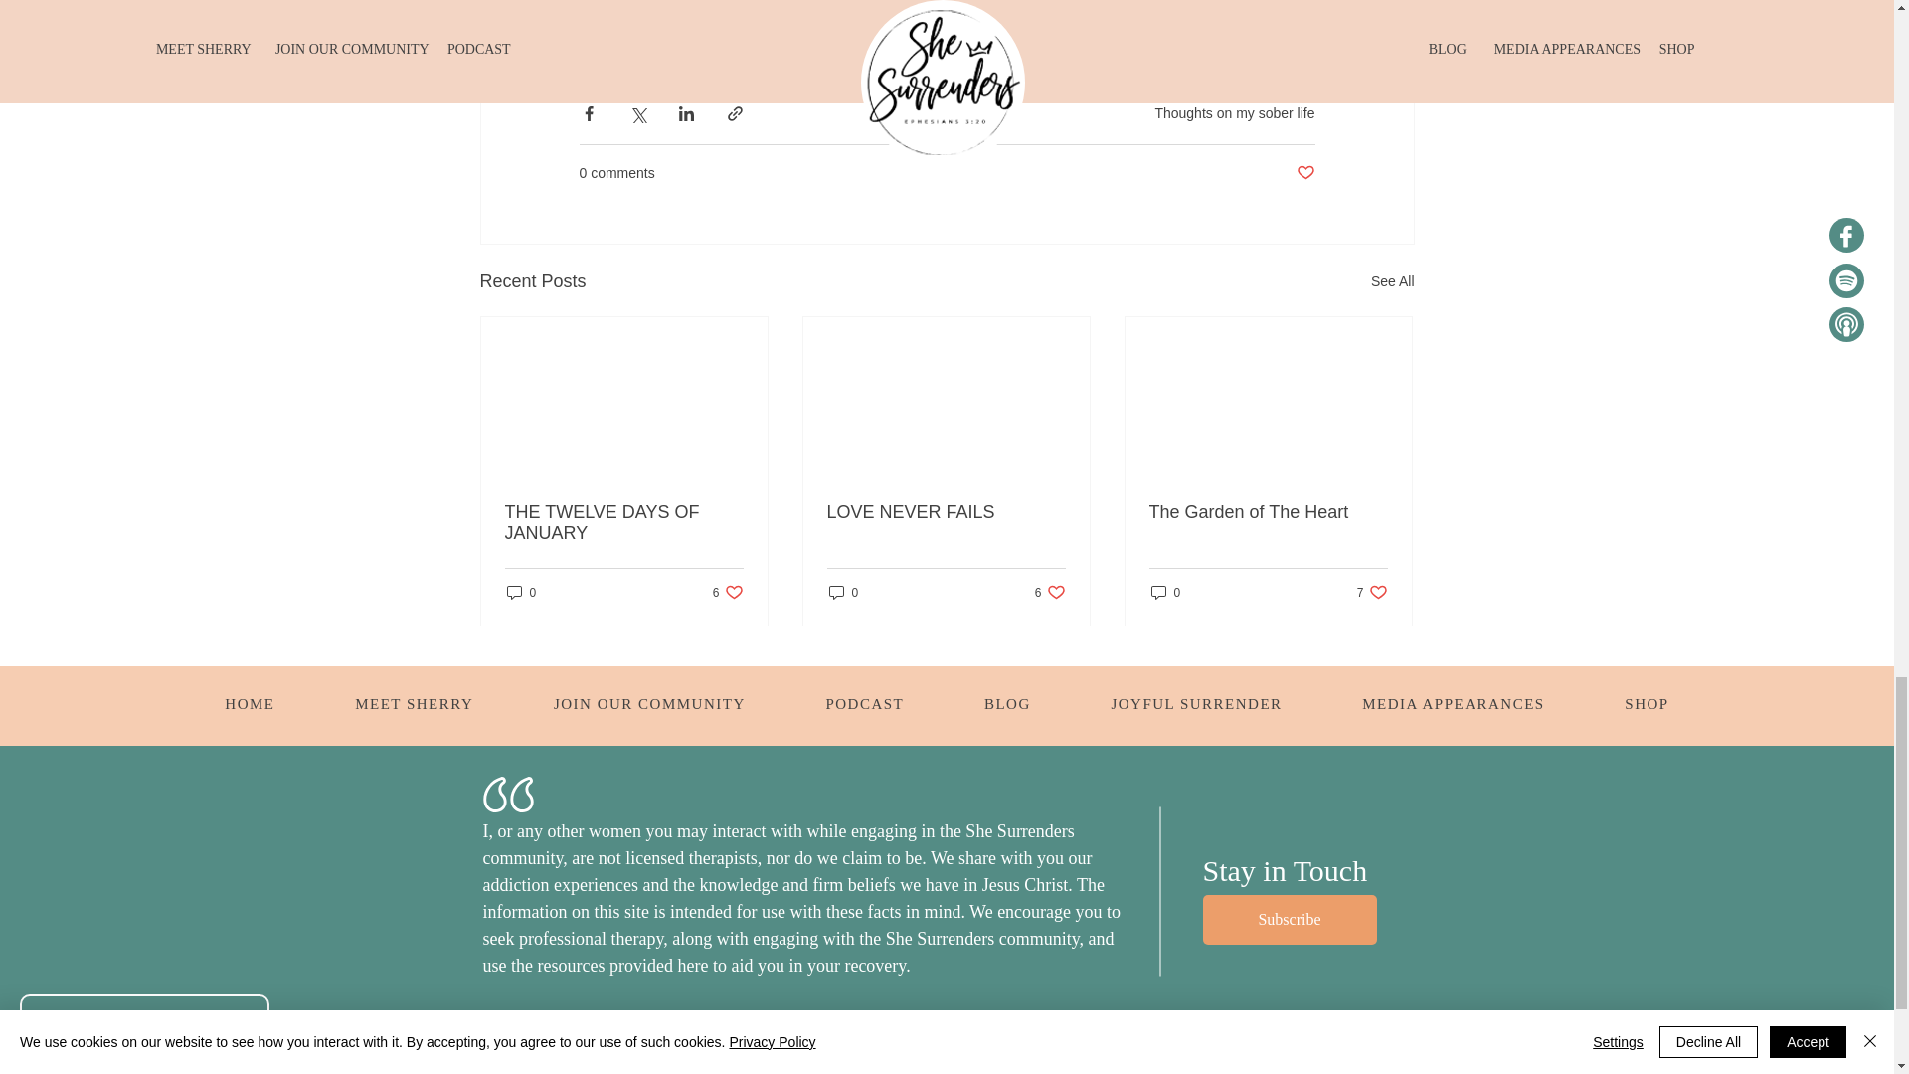 The width and height of the screenshot is (1909, 1074). Describe the element at coordinates (521, 592) in the screenshot. I see `MEET SHERRY` at that location.